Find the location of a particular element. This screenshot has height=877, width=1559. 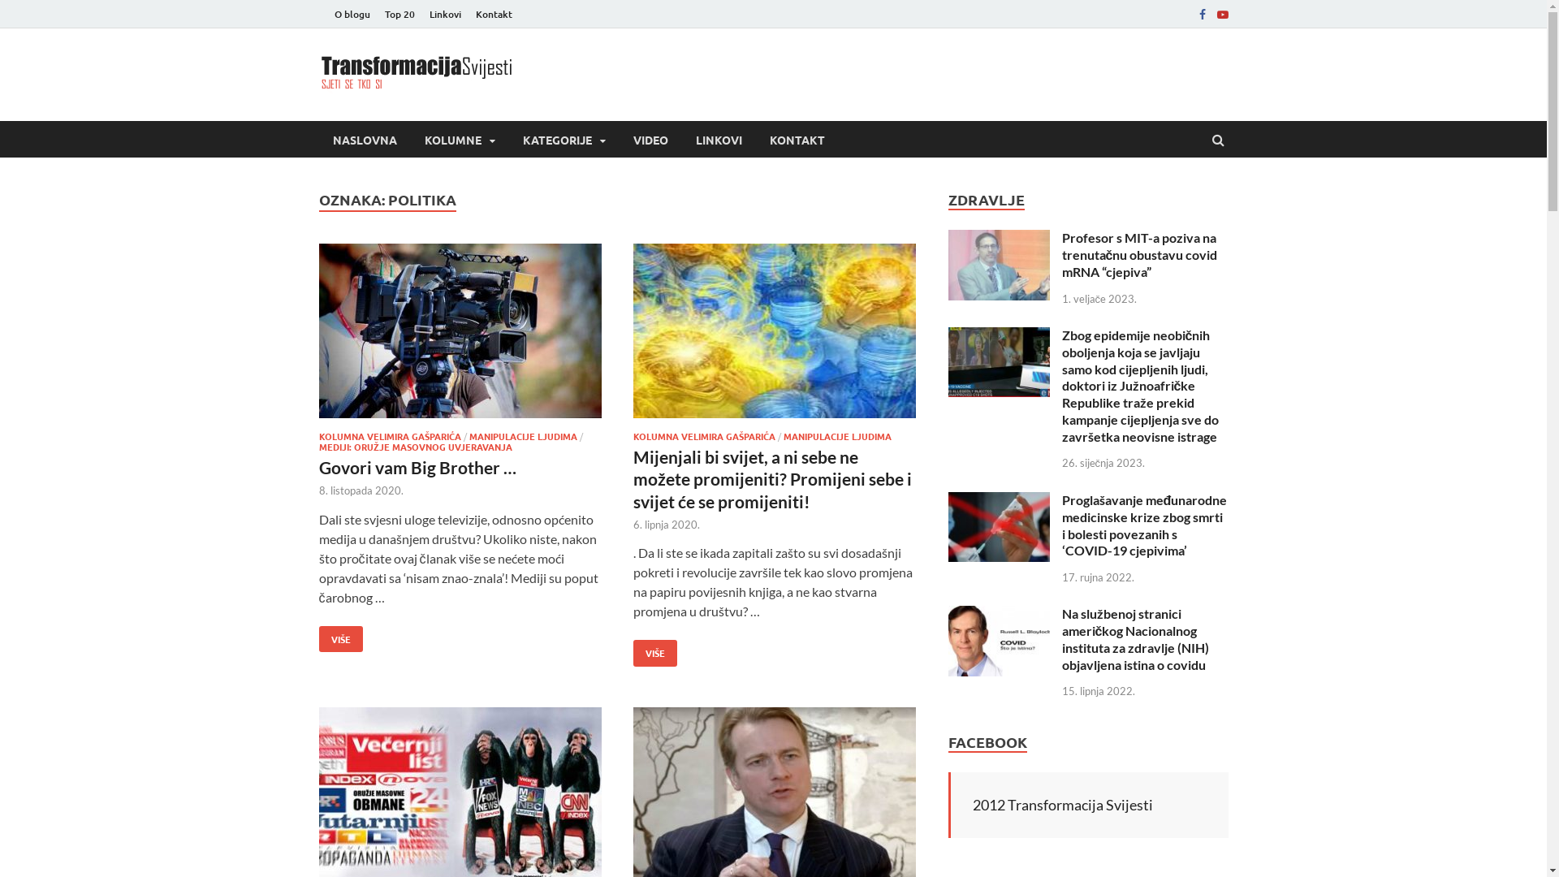

NASLOVNA is located at coordinates (364, 140).